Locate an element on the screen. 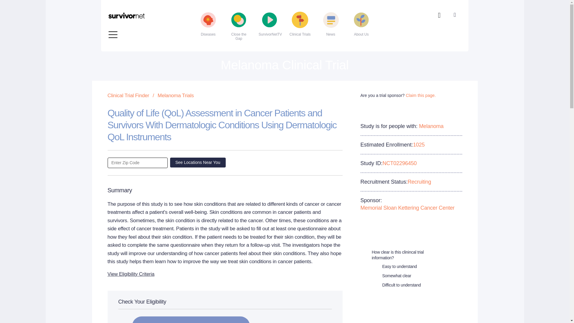 The height and width of the screenshot is (323, 574). Esophageal Cancer is located at coordinates (143, 3).